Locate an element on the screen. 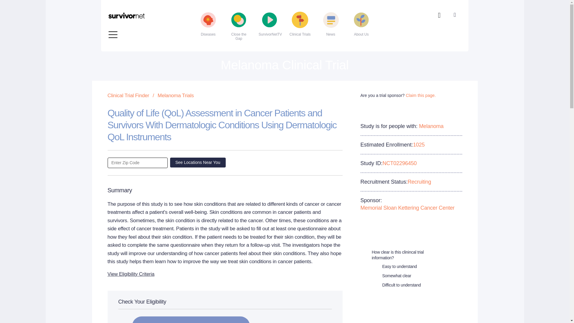 The height and width of the screenshot is (323, 574). Esophageal Cancer is located at coordinates (143, 3).